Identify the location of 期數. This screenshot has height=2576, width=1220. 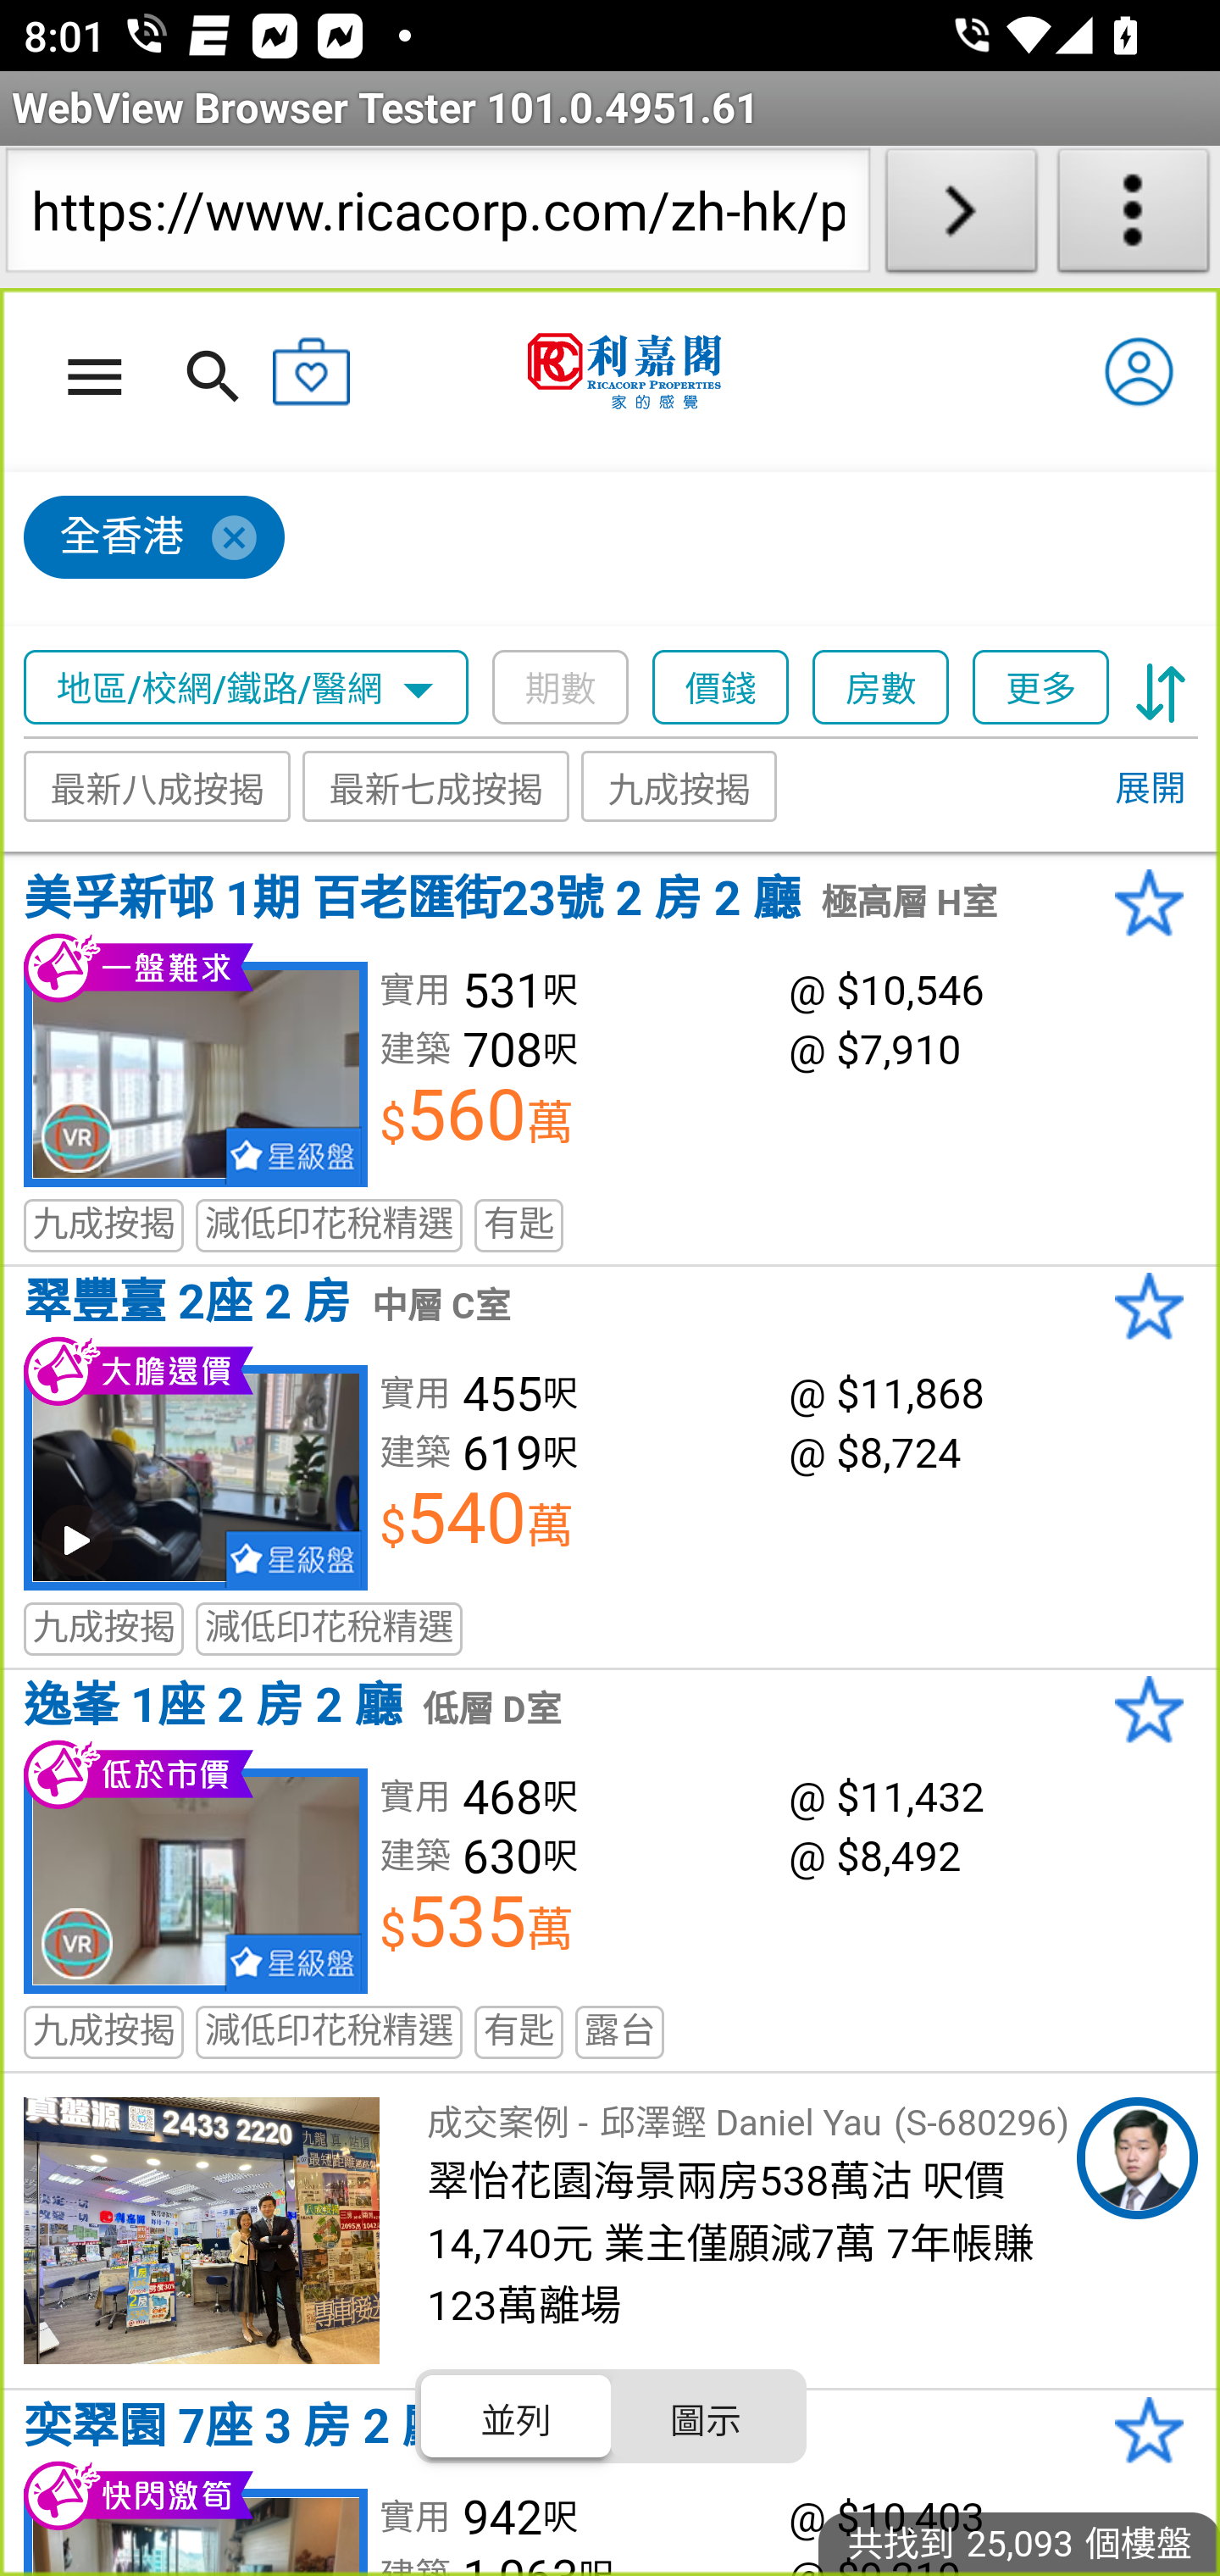
(561, 688).